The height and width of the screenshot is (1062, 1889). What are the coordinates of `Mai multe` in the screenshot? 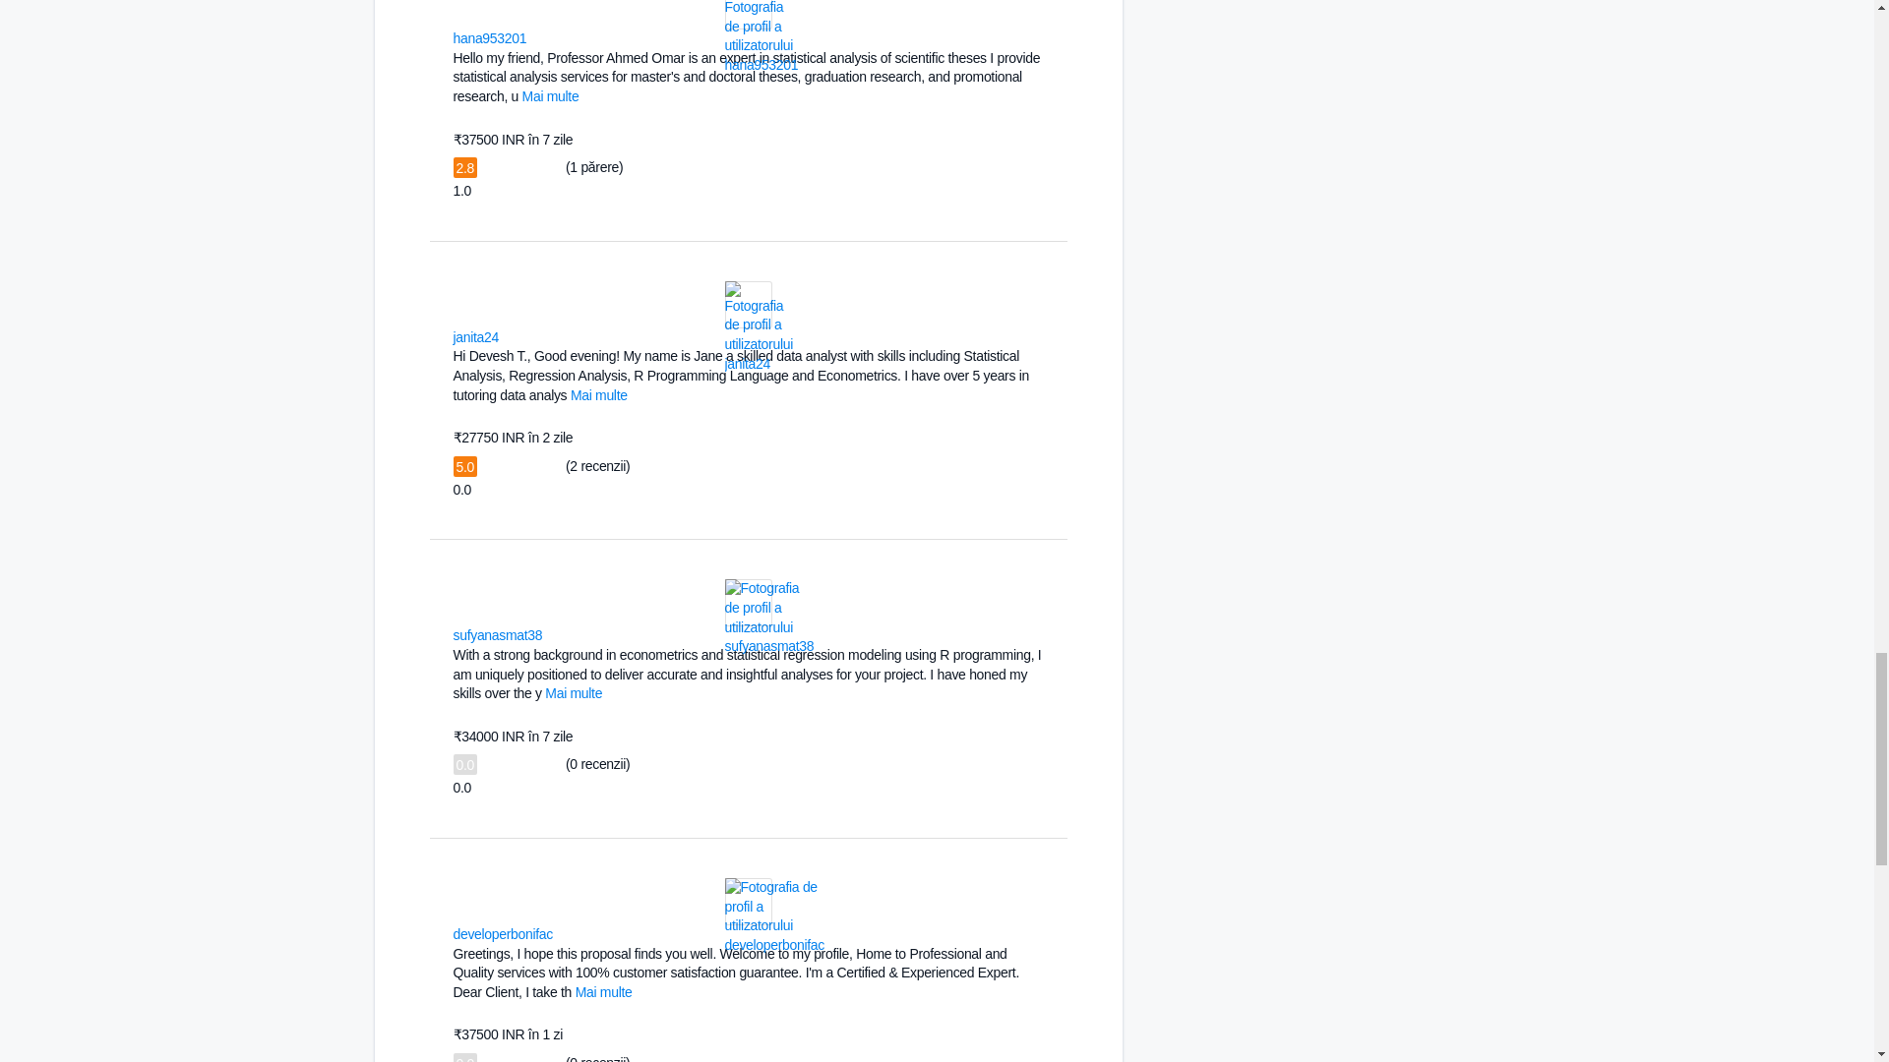 It's located at (574, 692).